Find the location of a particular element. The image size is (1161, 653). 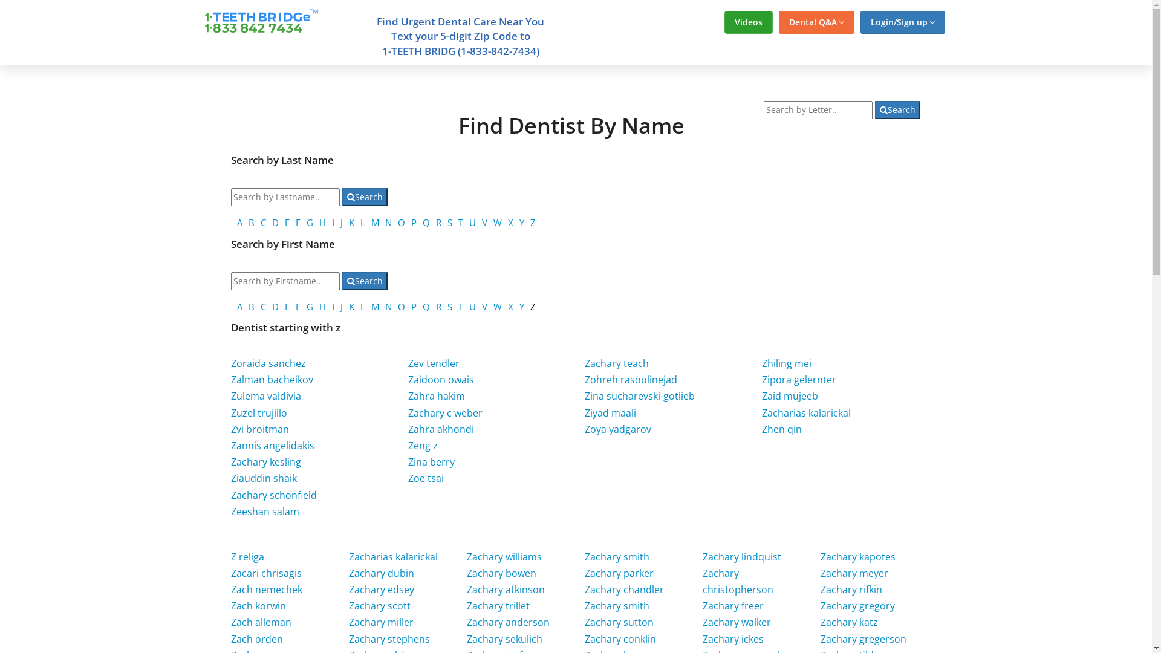

C is located at coordinates (264, 223).